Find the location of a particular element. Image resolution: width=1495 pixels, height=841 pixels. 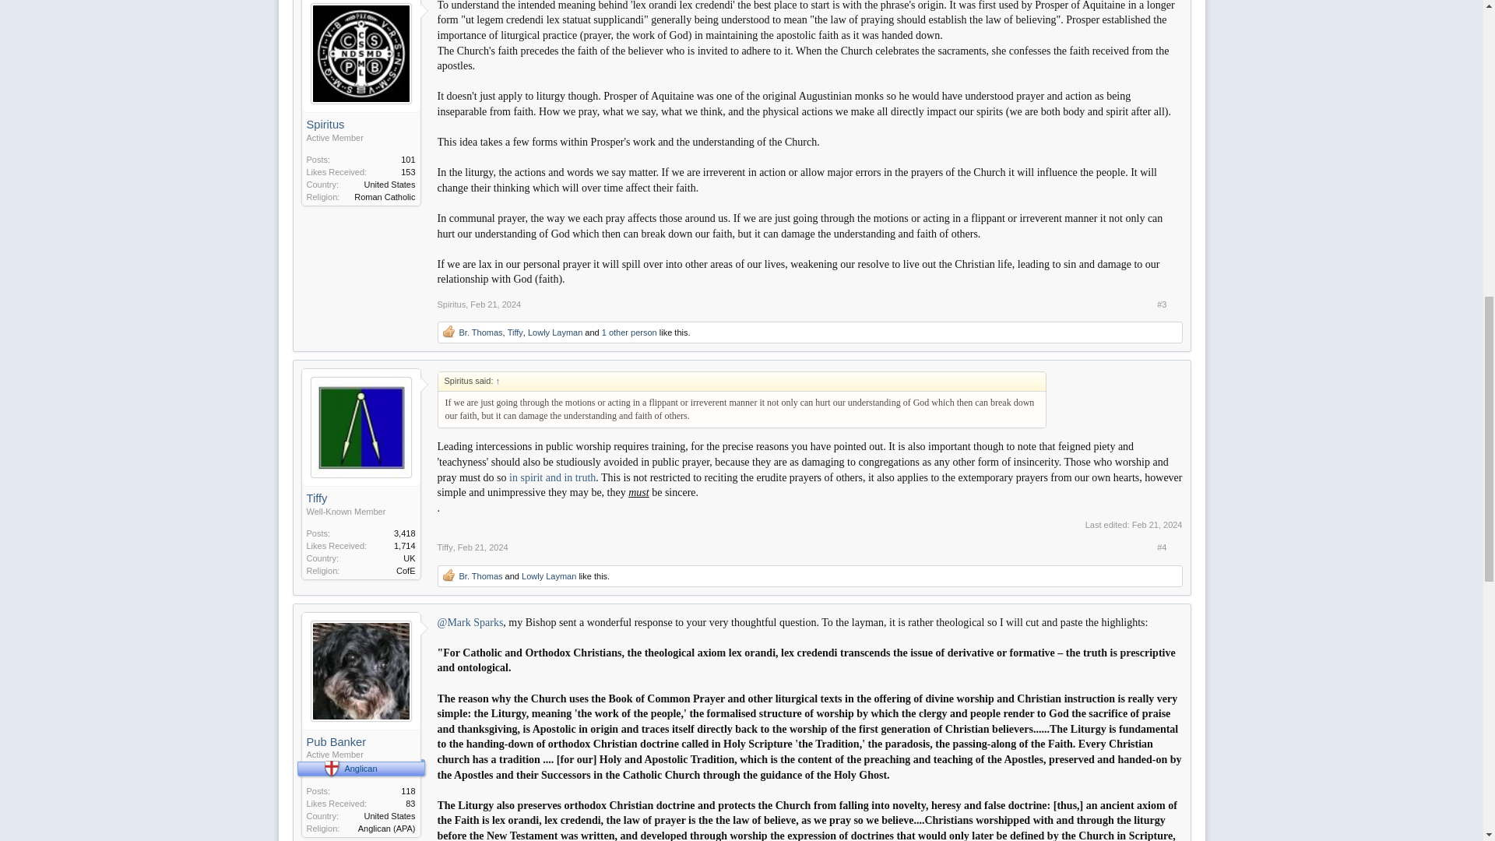

Permalink is located at coordinates (495, 304).